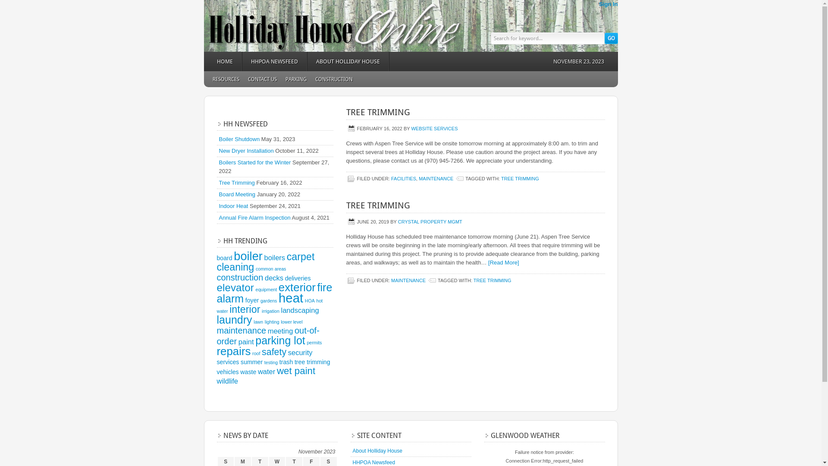 The height and width of the screenshot is (466, 828). What do you see at coordinates (240, 277) in the screenshot?
I see `construction` at bounding box center [240, 277].